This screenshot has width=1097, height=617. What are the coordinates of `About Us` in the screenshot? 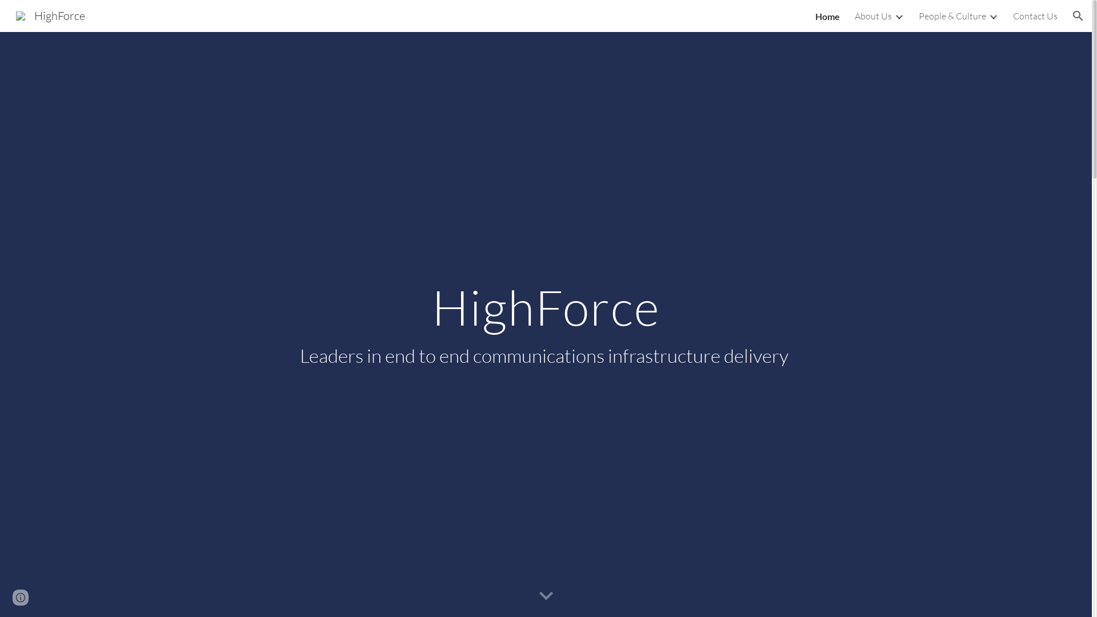 It's located at (873, 16).